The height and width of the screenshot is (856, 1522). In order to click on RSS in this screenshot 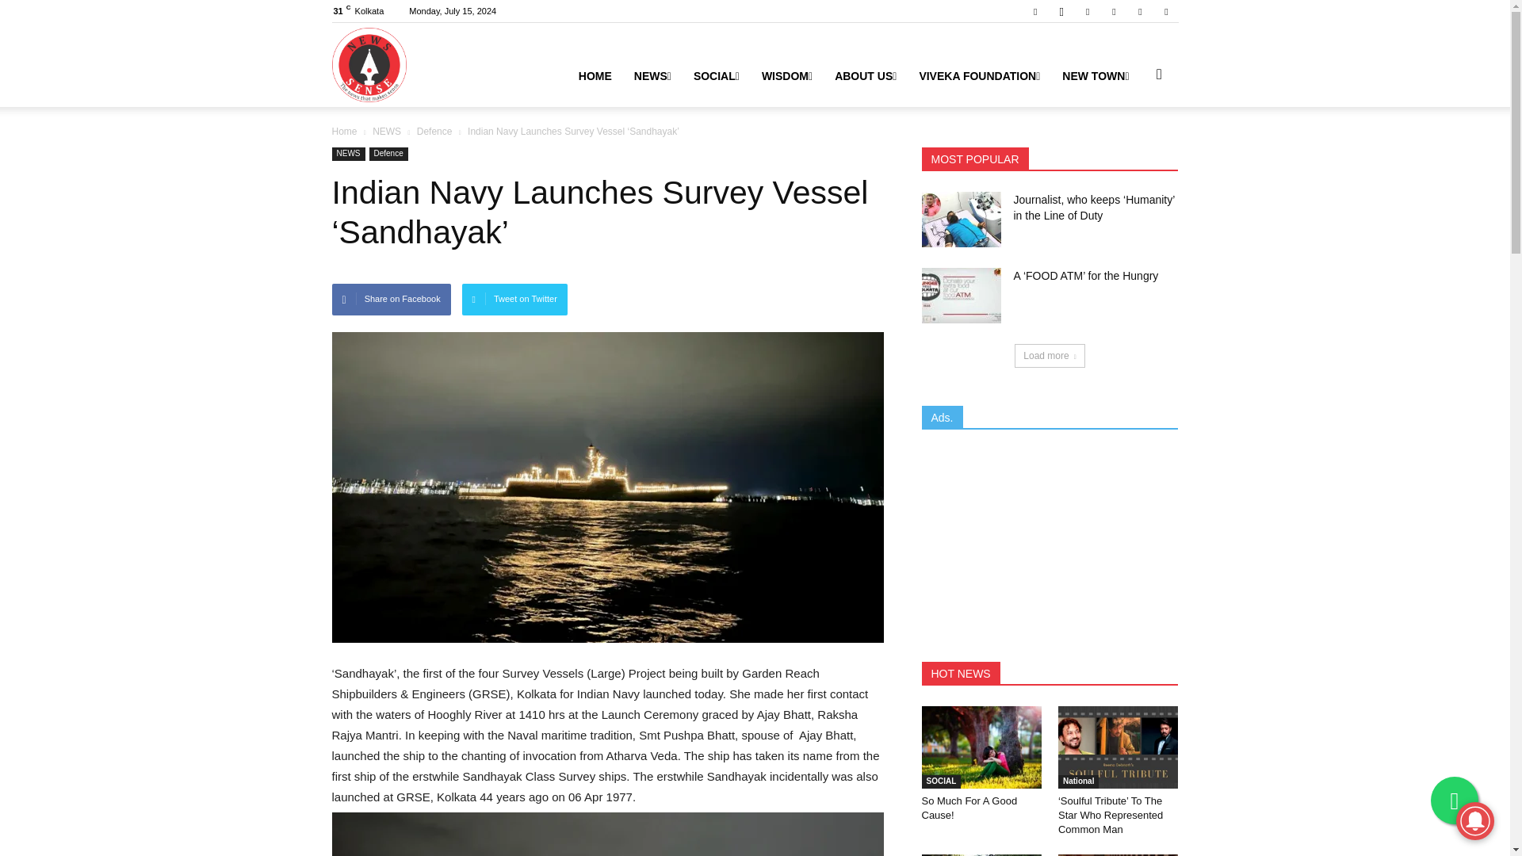, I will do `click(1114, 11)`.